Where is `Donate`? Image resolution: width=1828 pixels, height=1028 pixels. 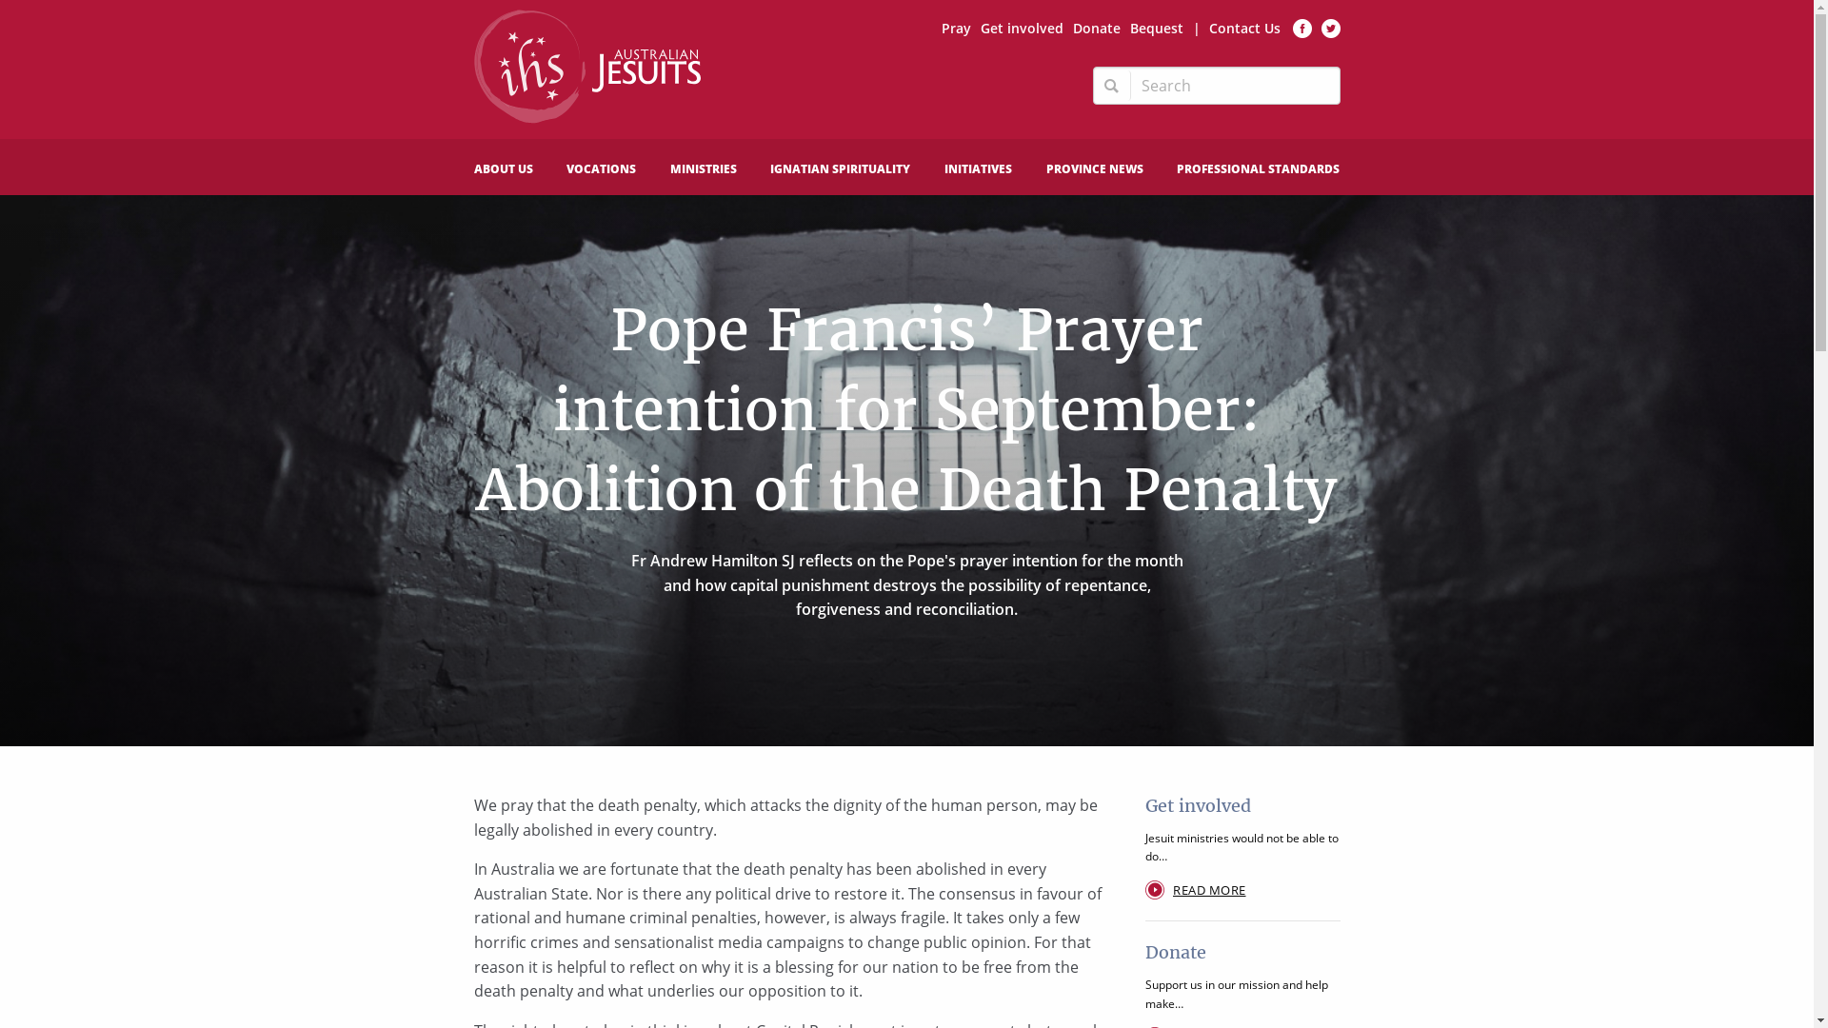
Donate is located at coordinates (1096, 29).